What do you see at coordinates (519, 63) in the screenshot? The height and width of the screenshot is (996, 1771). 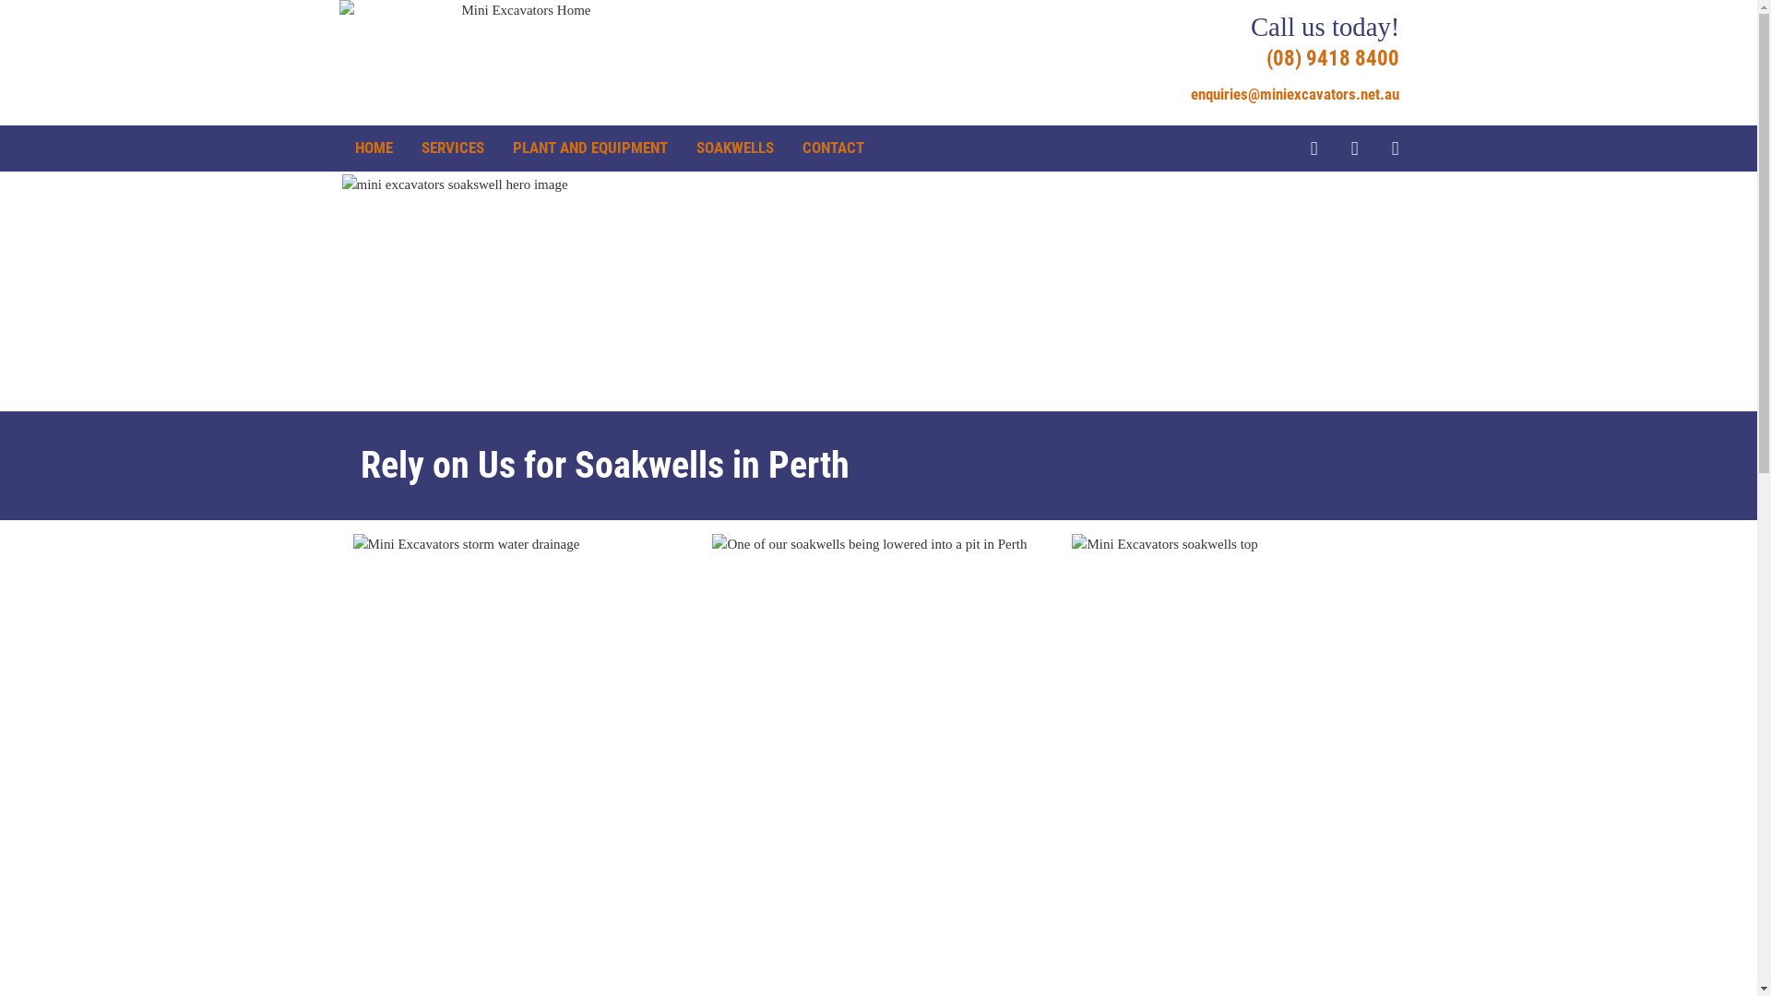 I see `Mini Excavators Home` at bounding box center [519, 63].